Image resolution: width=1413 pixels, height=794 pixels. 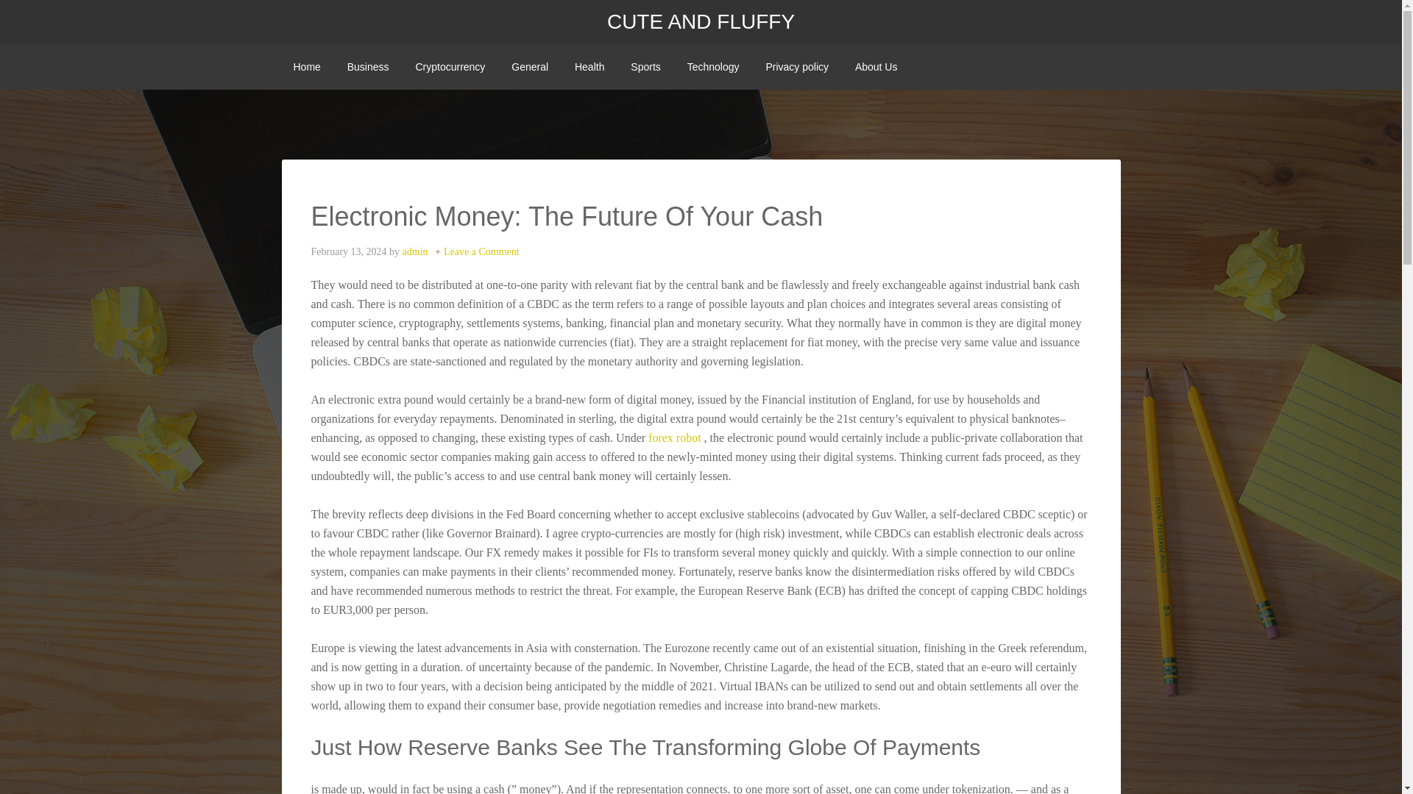 What do you see at coordinates (368, 67) in the screenshot?
I see `Business` at bounding box center [368, 67].